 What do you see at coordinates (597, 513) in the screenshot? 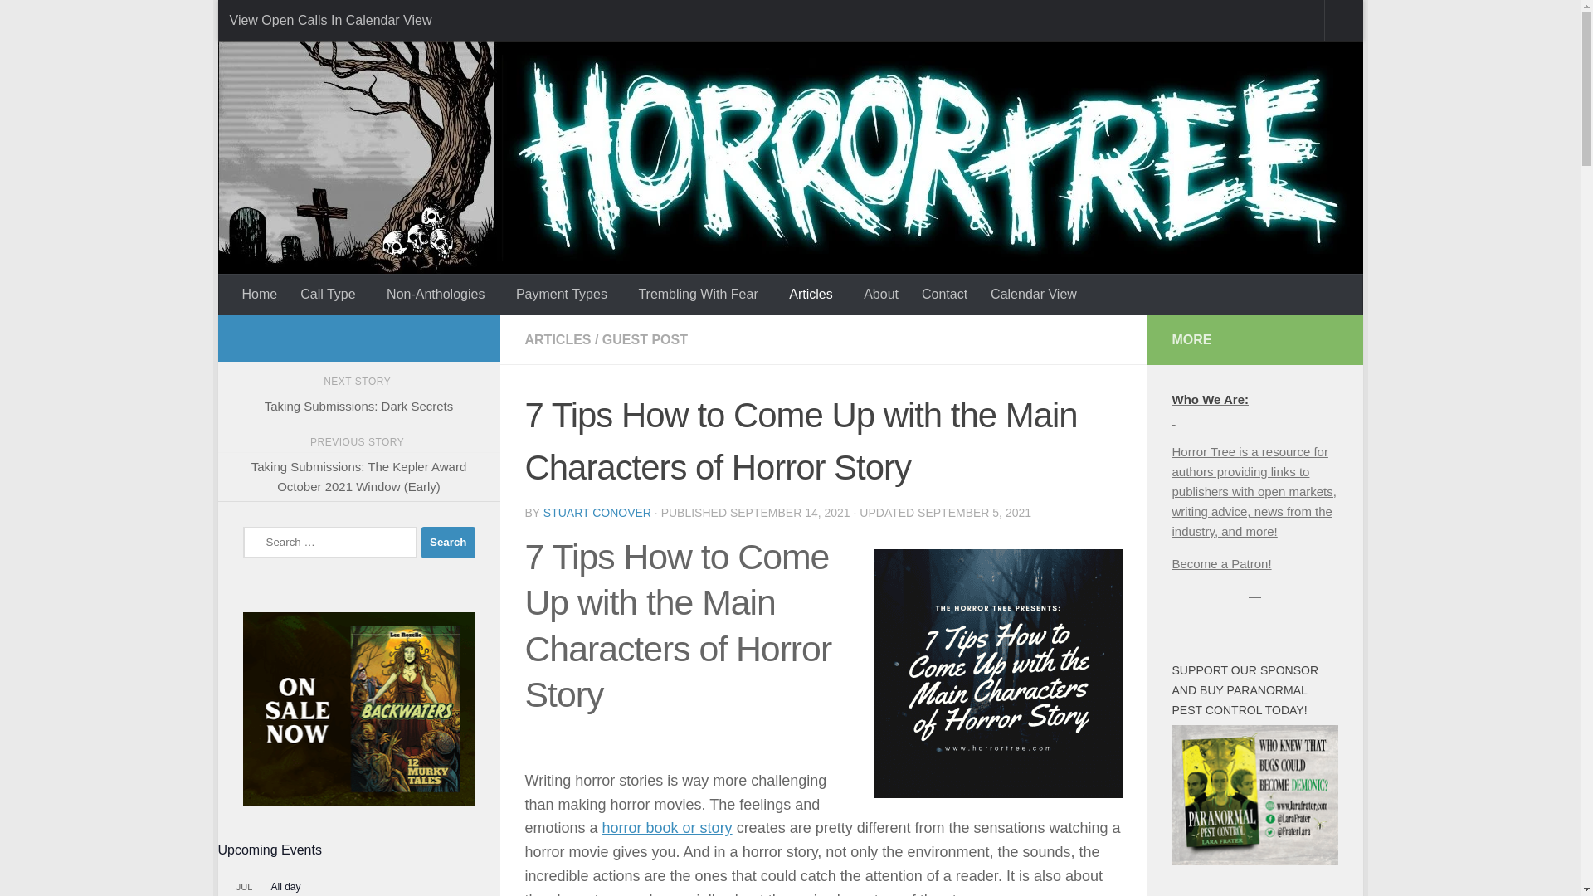
I see `Posts by Stuart Conover` at bounding box center [597, 513].